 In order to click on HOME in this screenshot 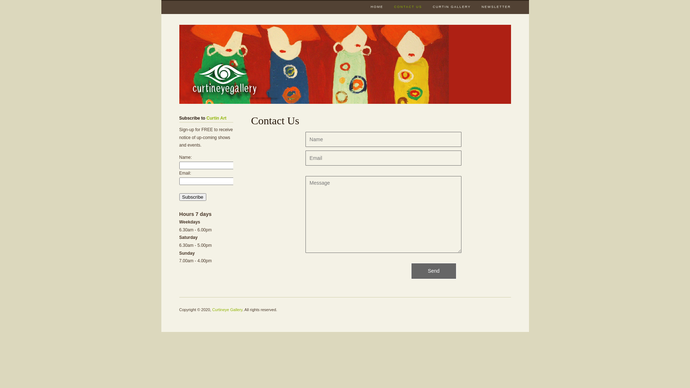, I will do `click(377, 6)`.